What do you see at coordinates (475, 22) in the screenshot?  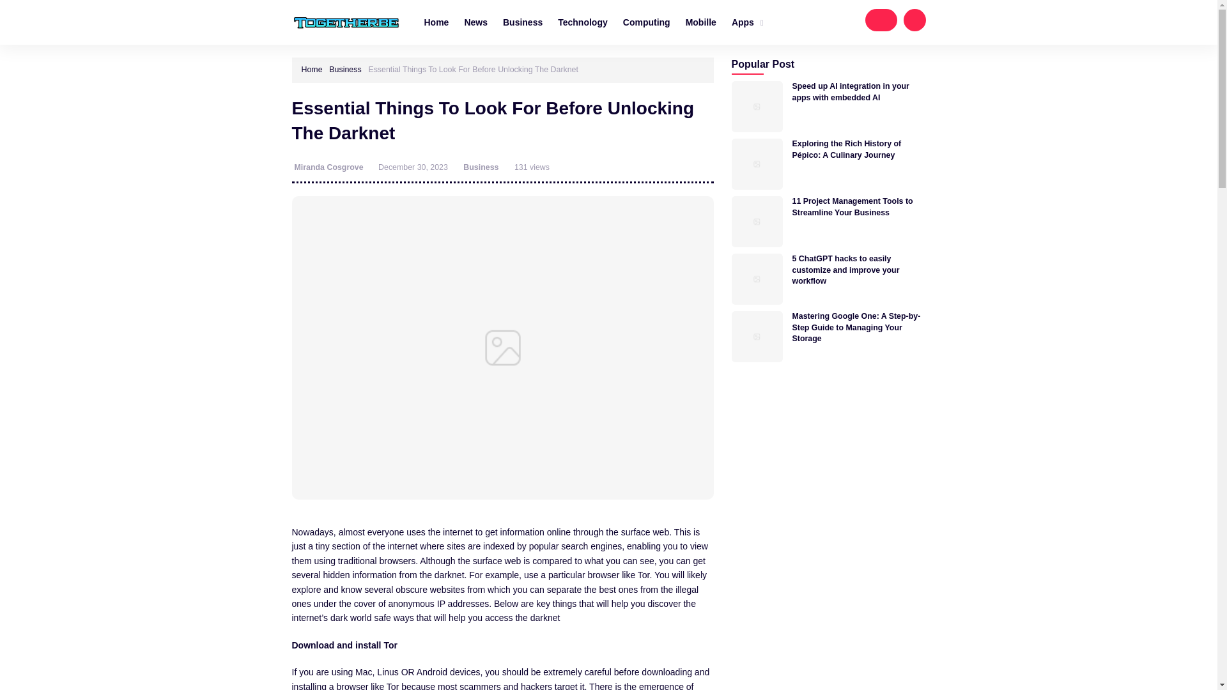 I see `News` at bounding box center [475, 22].